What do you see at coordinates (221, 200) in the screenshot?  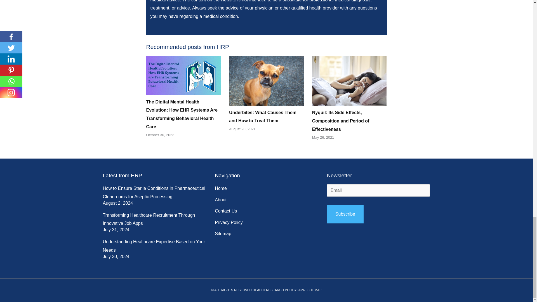 I see `About` at bounding box center [221, 200].